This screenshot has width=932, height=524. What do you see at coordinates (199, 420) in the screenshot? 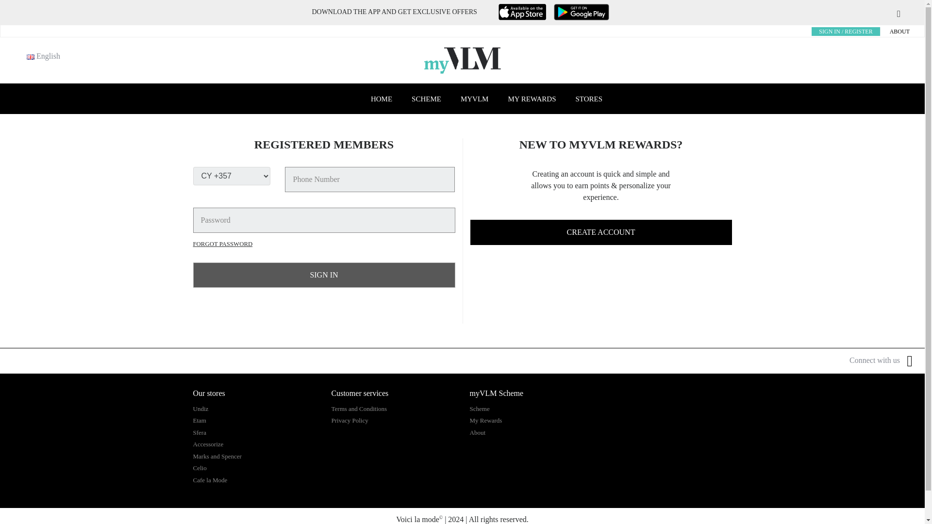
I see `Etam` at bounding box center [199, 420].